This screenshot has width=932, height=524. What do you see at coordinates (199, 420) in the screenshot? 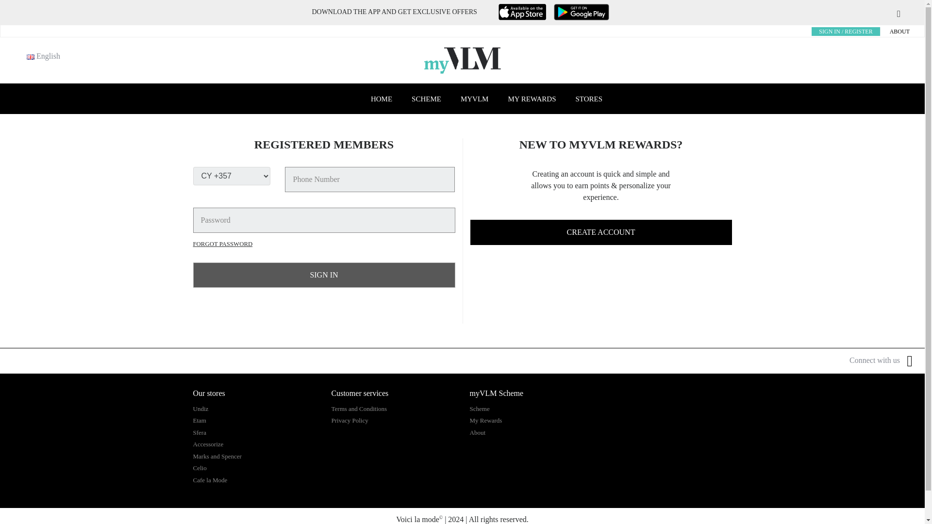
I see `Etam` at bounding box center [199, 420].